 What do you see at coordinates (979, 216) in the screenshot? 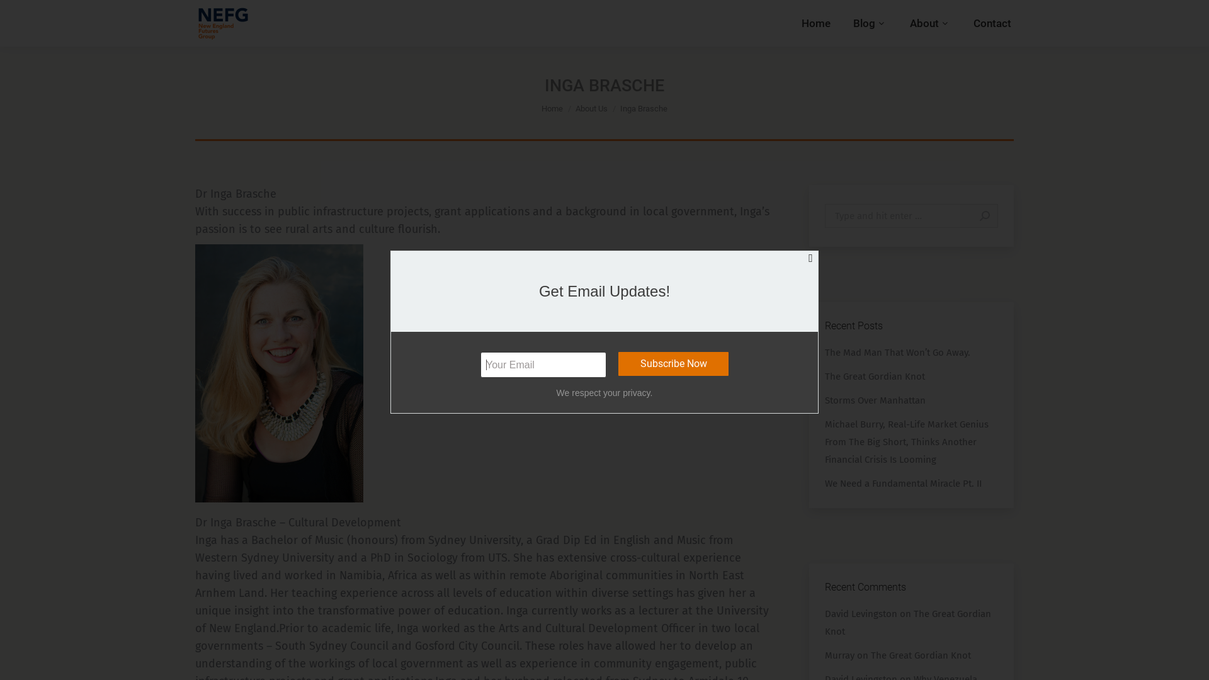
I see `Go!` at bounding box center [979, 216].